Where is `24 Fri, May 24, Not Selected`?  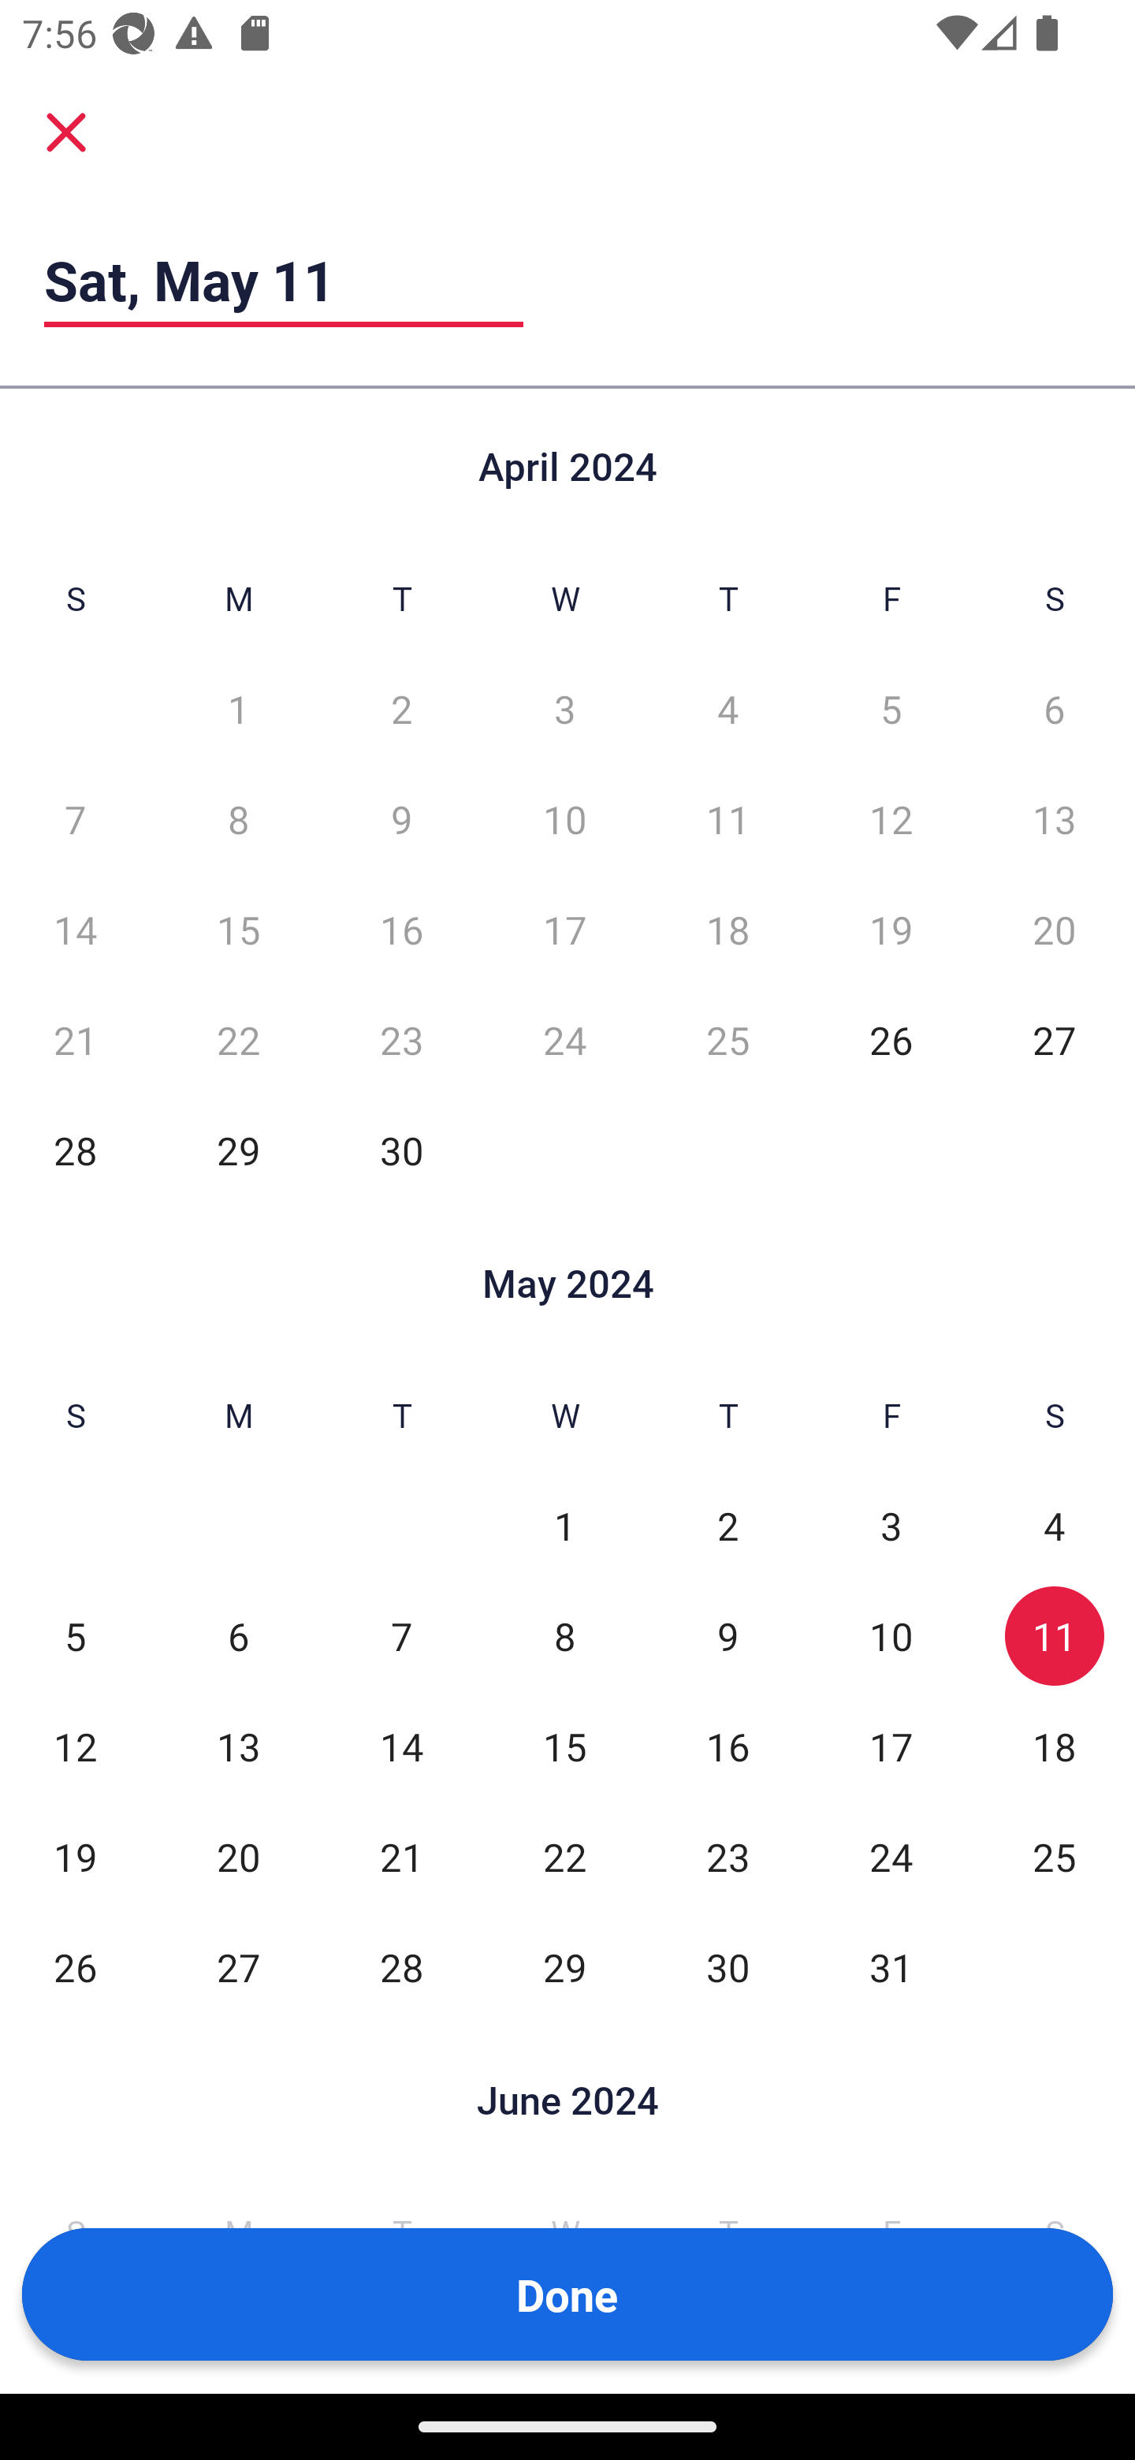 24 Fri, May 24, Not Selected is located at coordinates (891, 1856).